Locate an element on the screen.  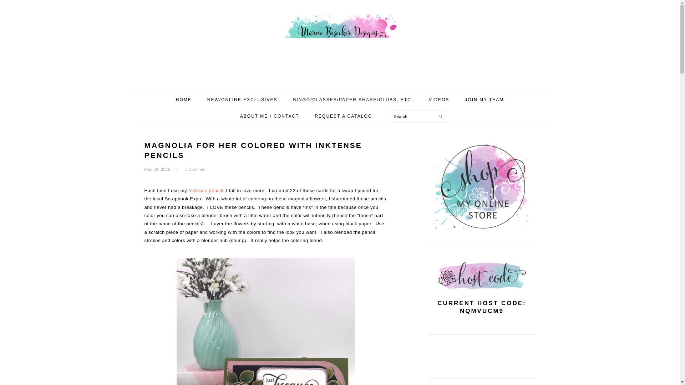
MARCIE BESECKER DESIGNS is located at coordinates (339, 42).